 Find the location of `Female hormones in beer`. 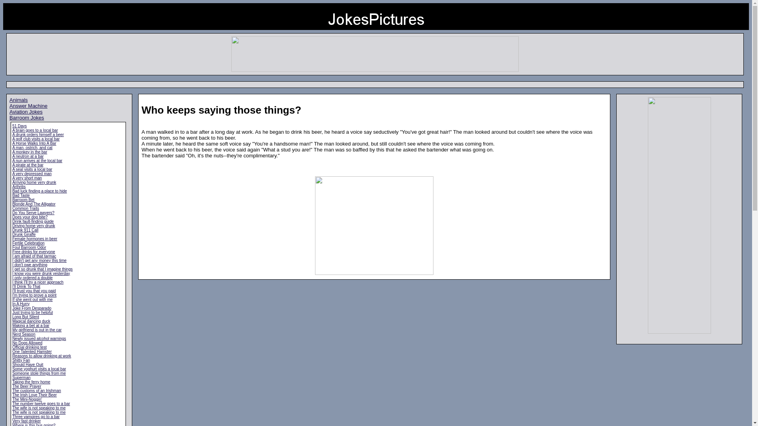

Female hormones in beer is located at coordinates (35, 239).